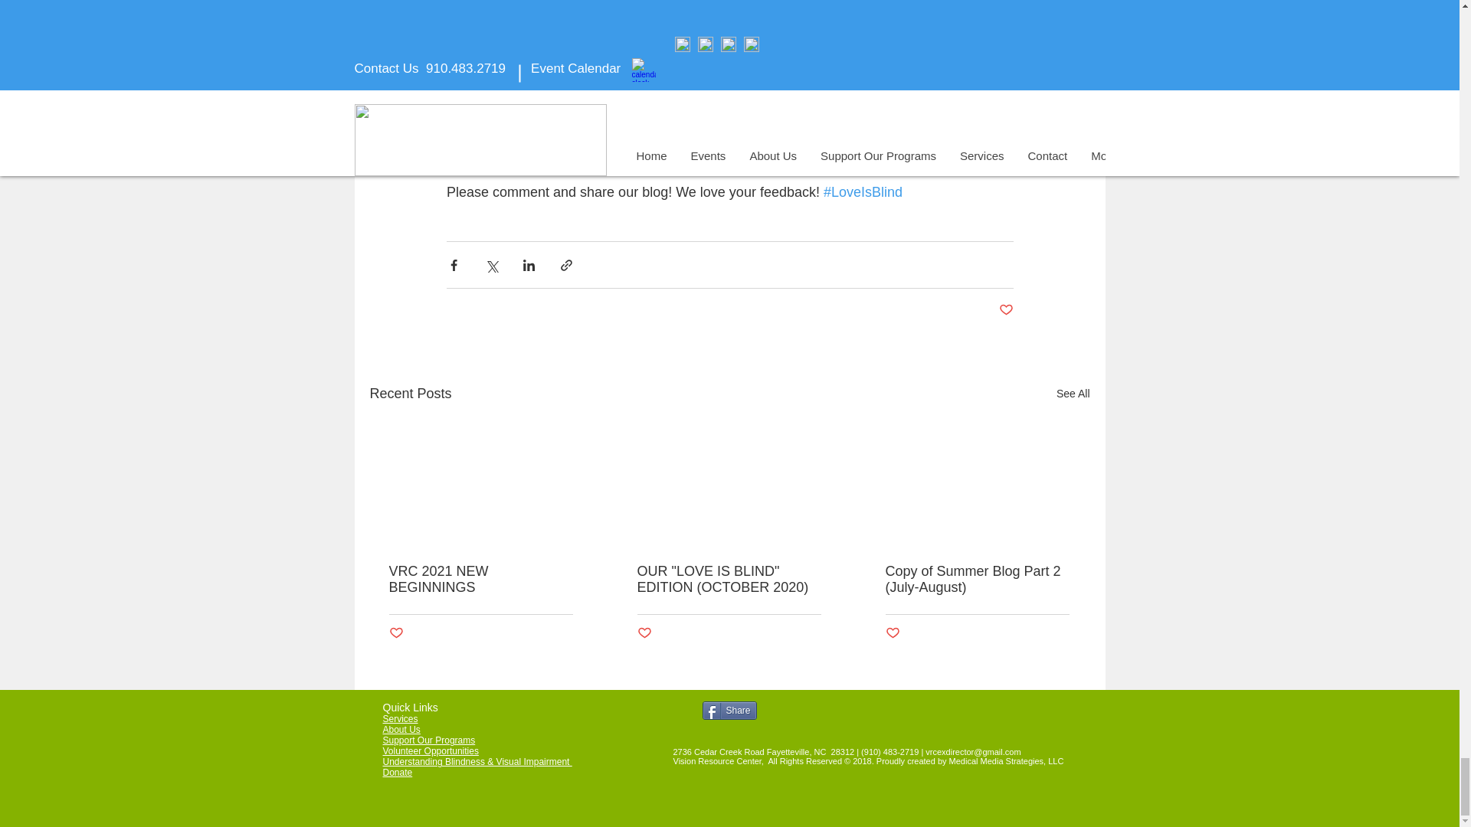 The width and height of the screenshot is (1471, 827). I want to click on Facebook, so click(730, 119).